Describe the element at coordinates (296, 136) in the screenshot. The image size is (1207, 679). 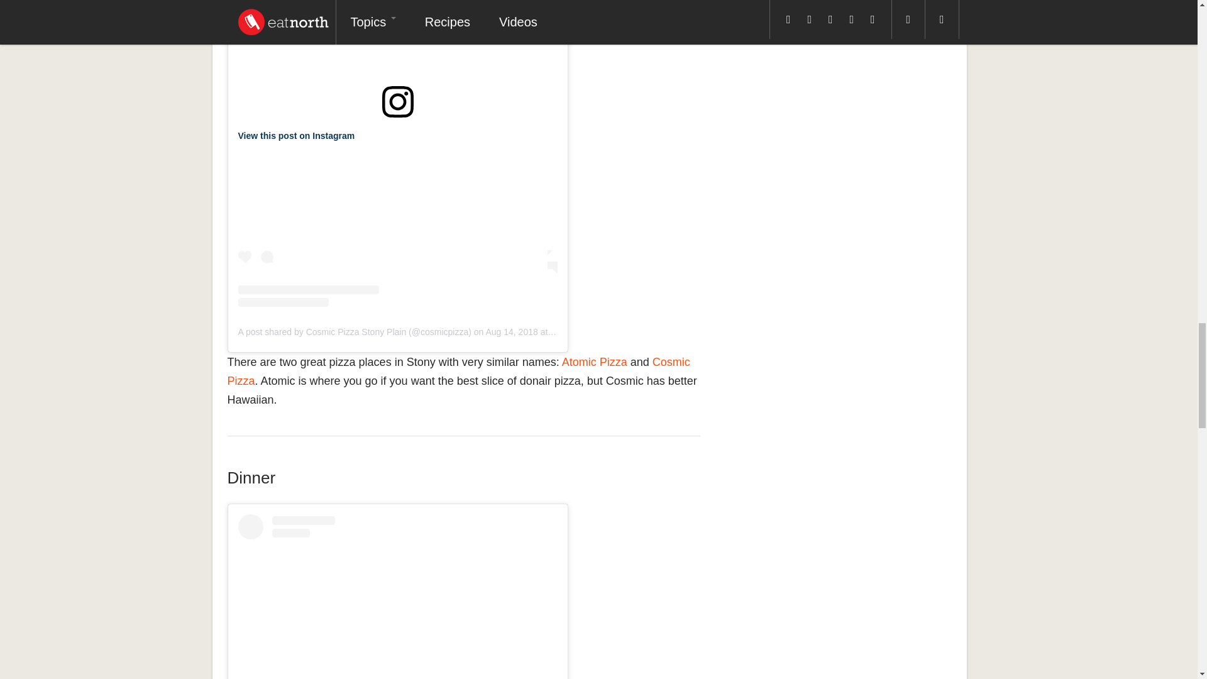
I see `View this post on Instagram` at that location.